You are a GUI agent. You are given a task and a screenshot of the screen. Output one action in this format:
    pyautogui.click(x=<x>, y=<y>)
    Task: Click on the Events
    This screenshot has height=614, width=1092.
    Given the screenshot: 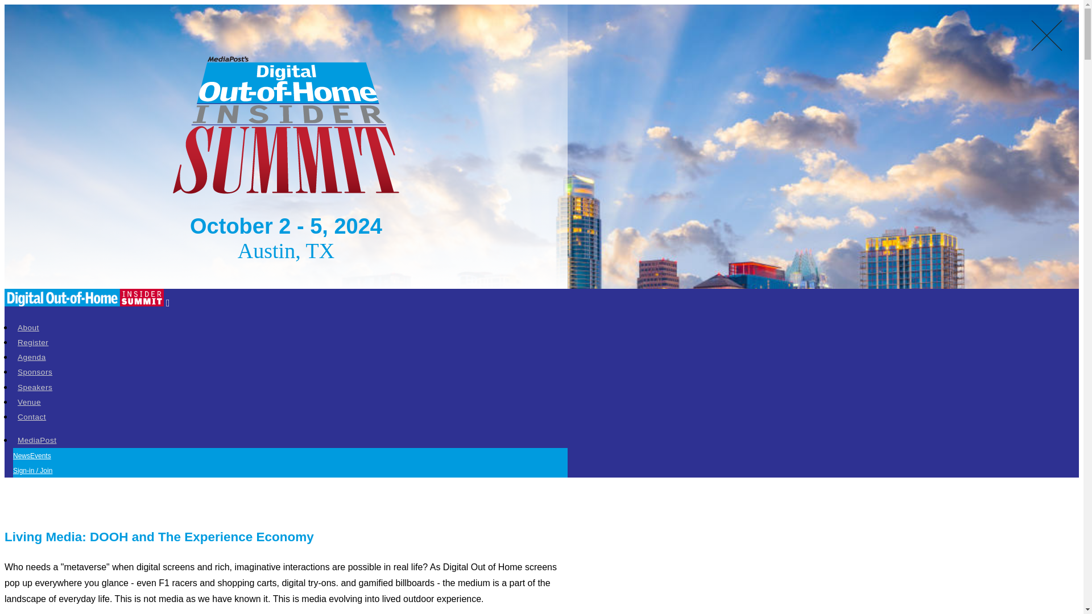 What is the action you would take?
    pyautogui.click(x=41, y=455)
    